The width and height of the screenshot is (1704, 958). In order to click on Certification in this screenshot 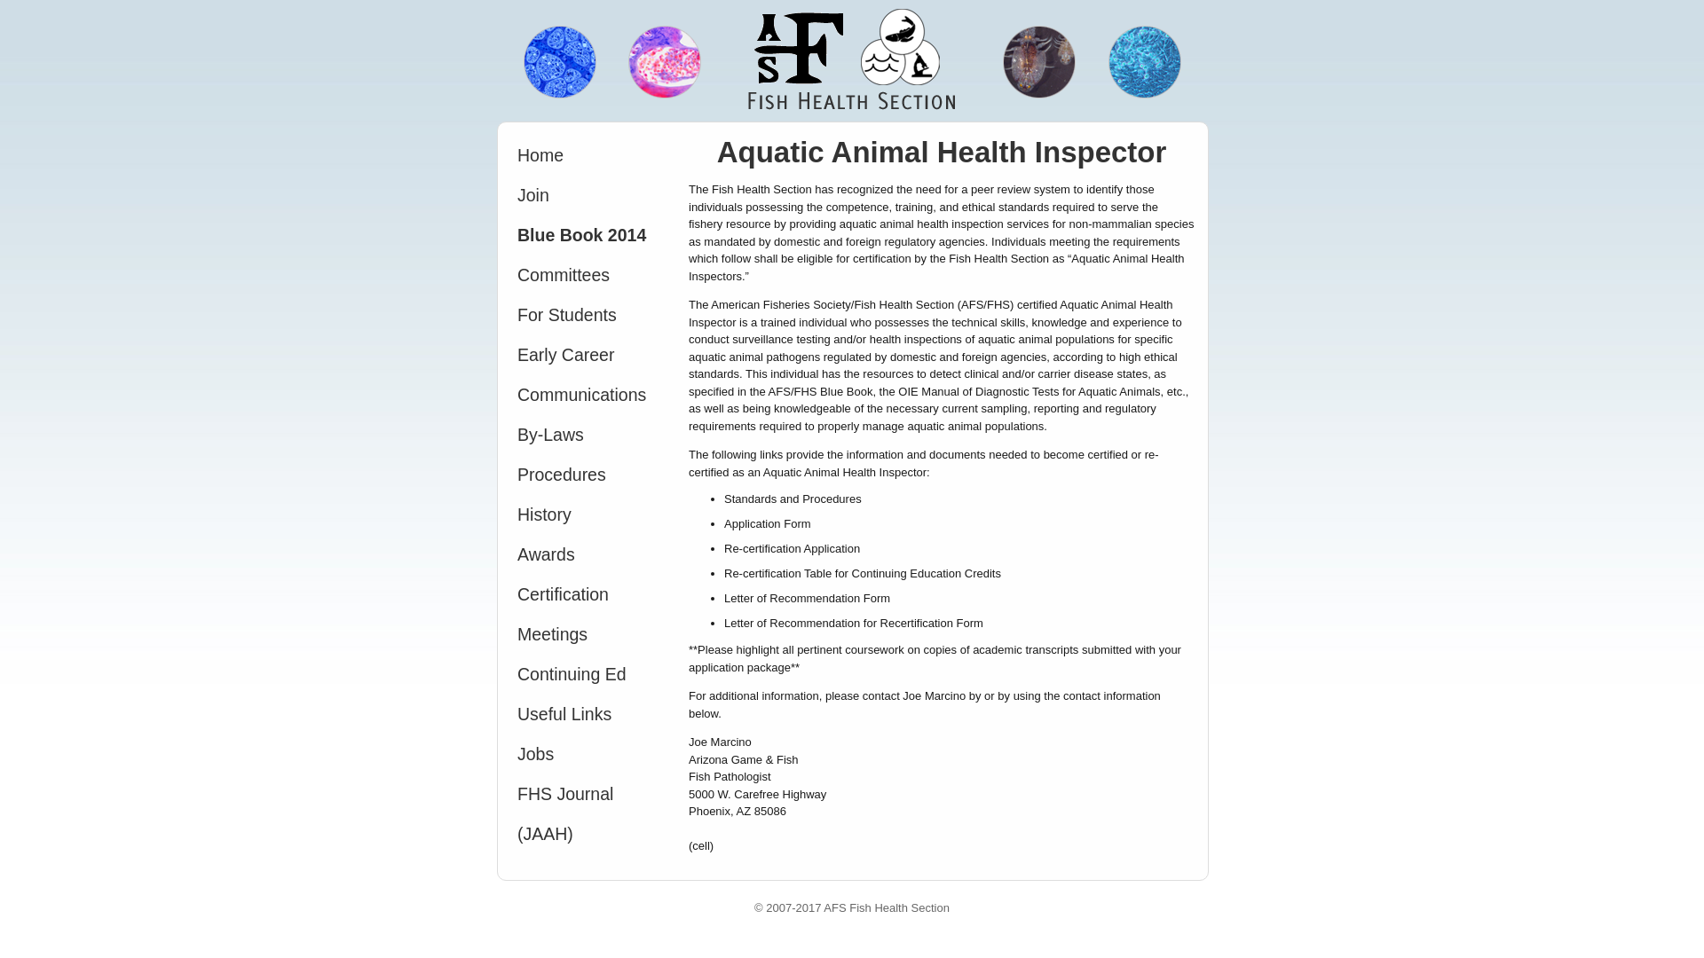, I will do `click(589, 594)`.